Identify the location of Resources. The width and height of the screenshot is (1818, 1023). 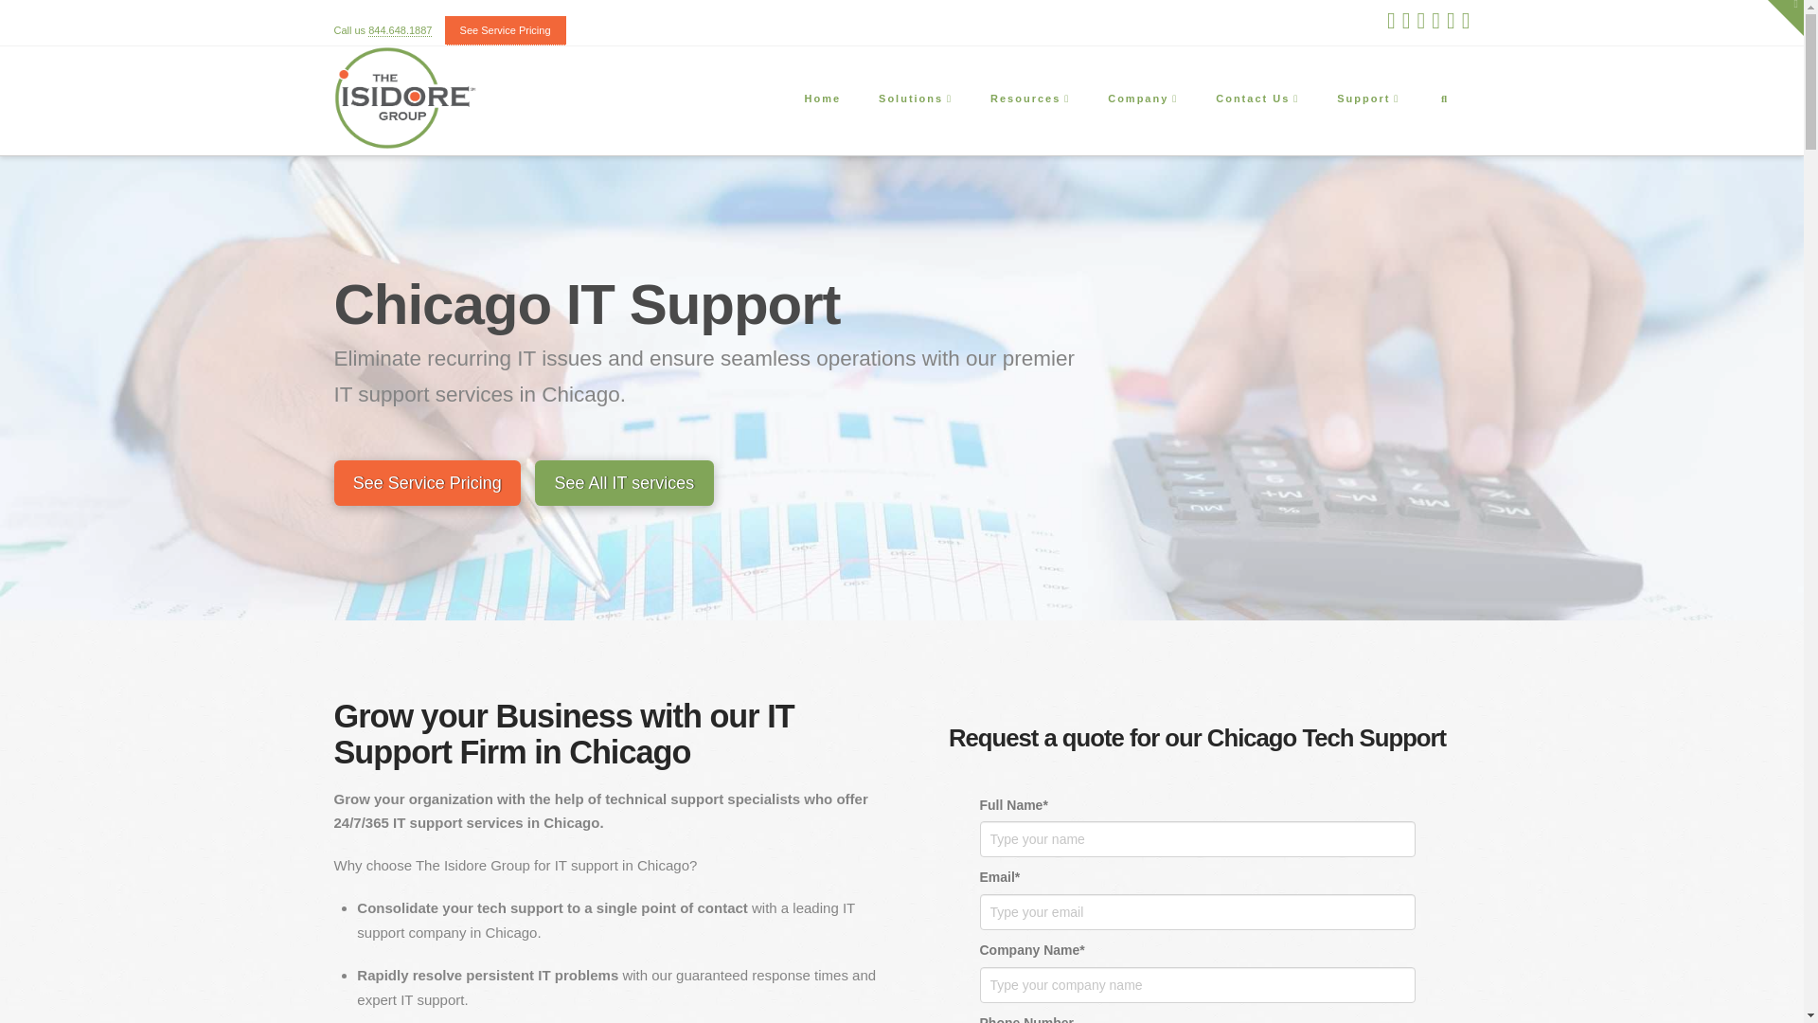
(1028, 100).